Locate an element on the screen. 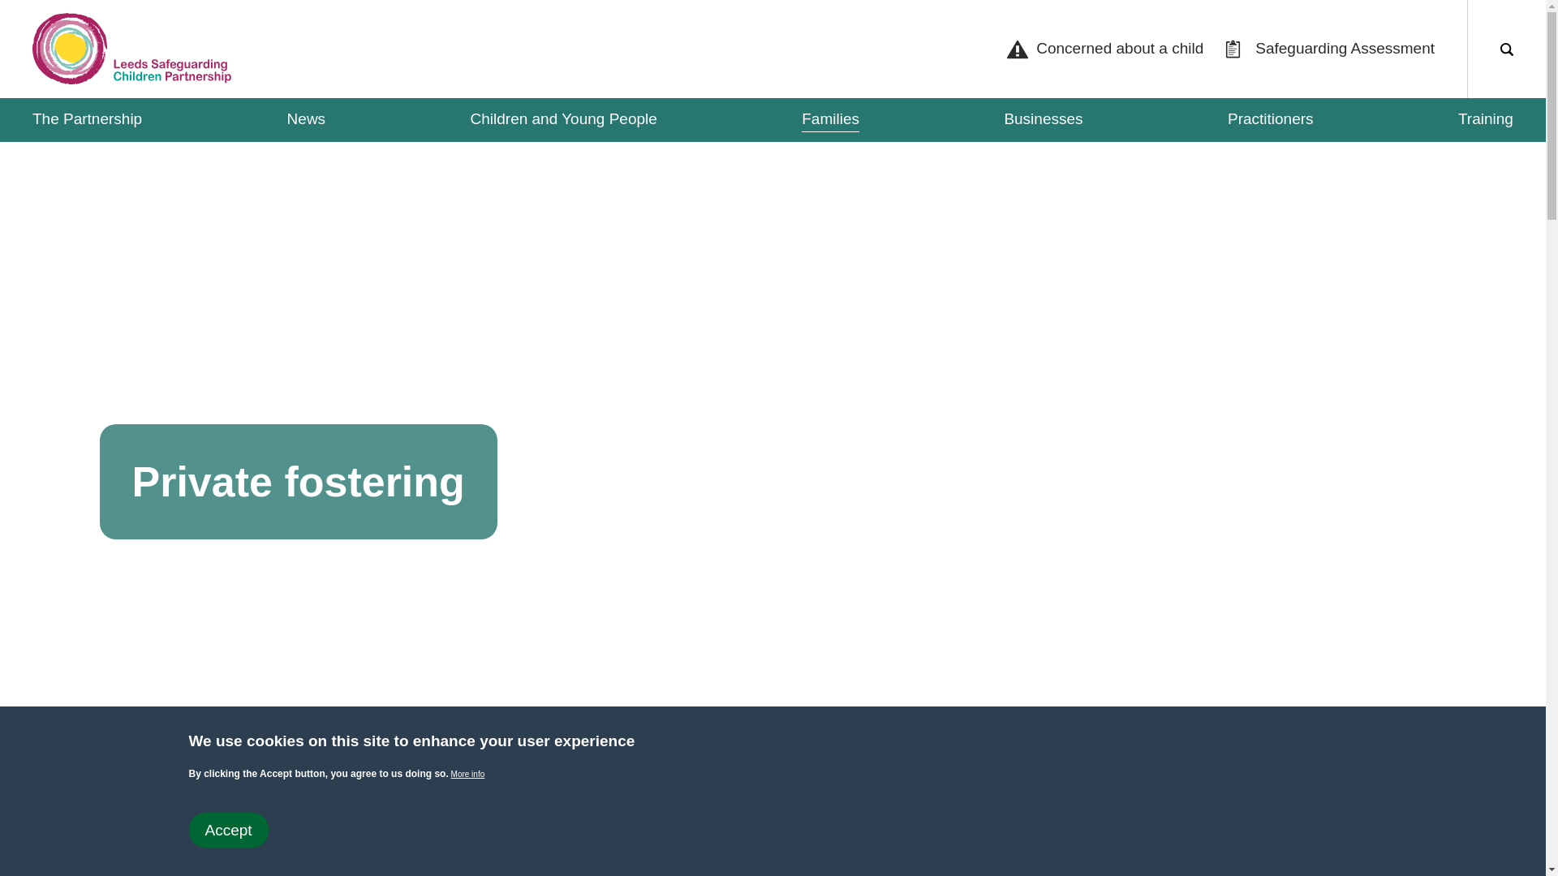 Image resolution: width=1558 pixels, height=876 pixels. Concerned about a child is located at coordinates (1103, 49).